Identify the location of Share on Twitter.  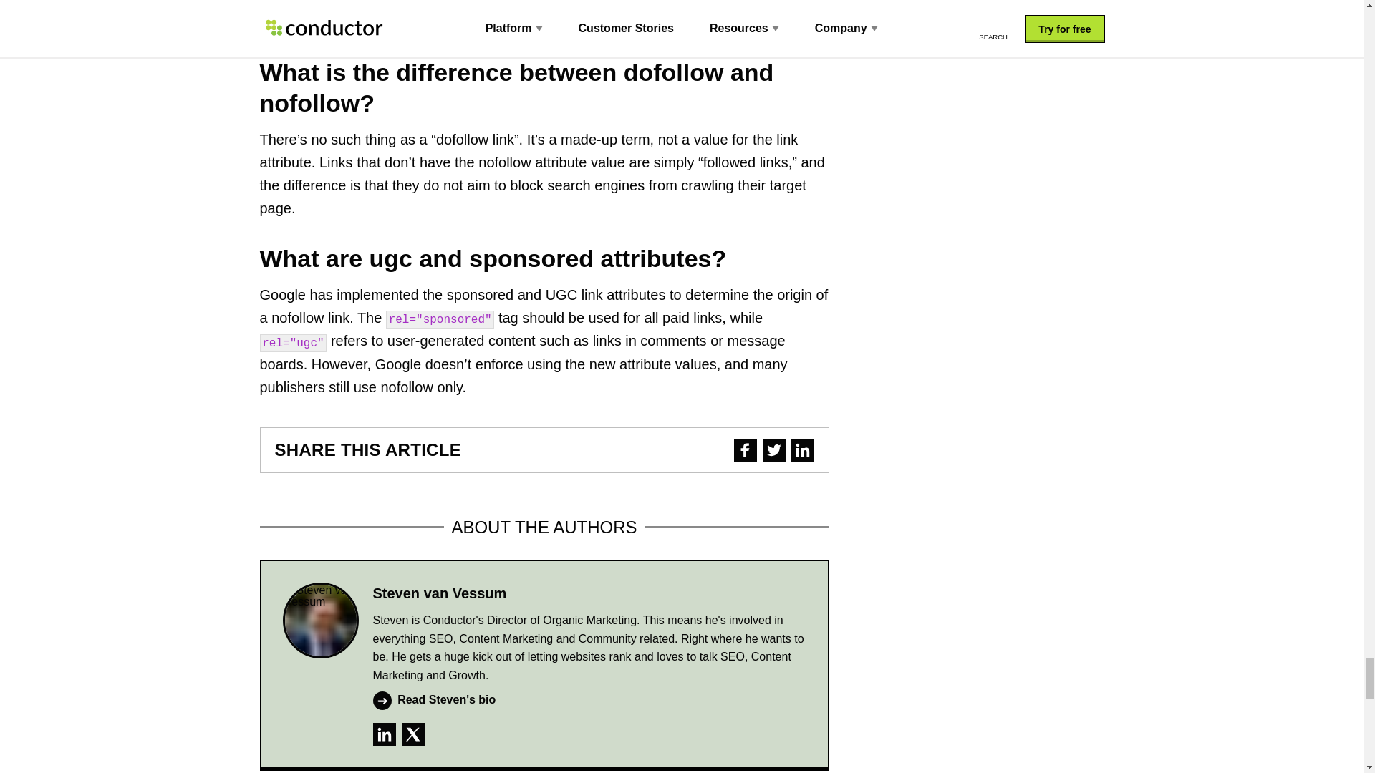
(773, 449).